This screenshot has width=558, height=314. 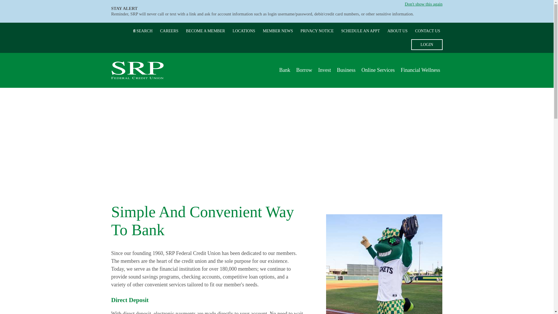 I want to click on LOGIN, so click(x=427, y=44).